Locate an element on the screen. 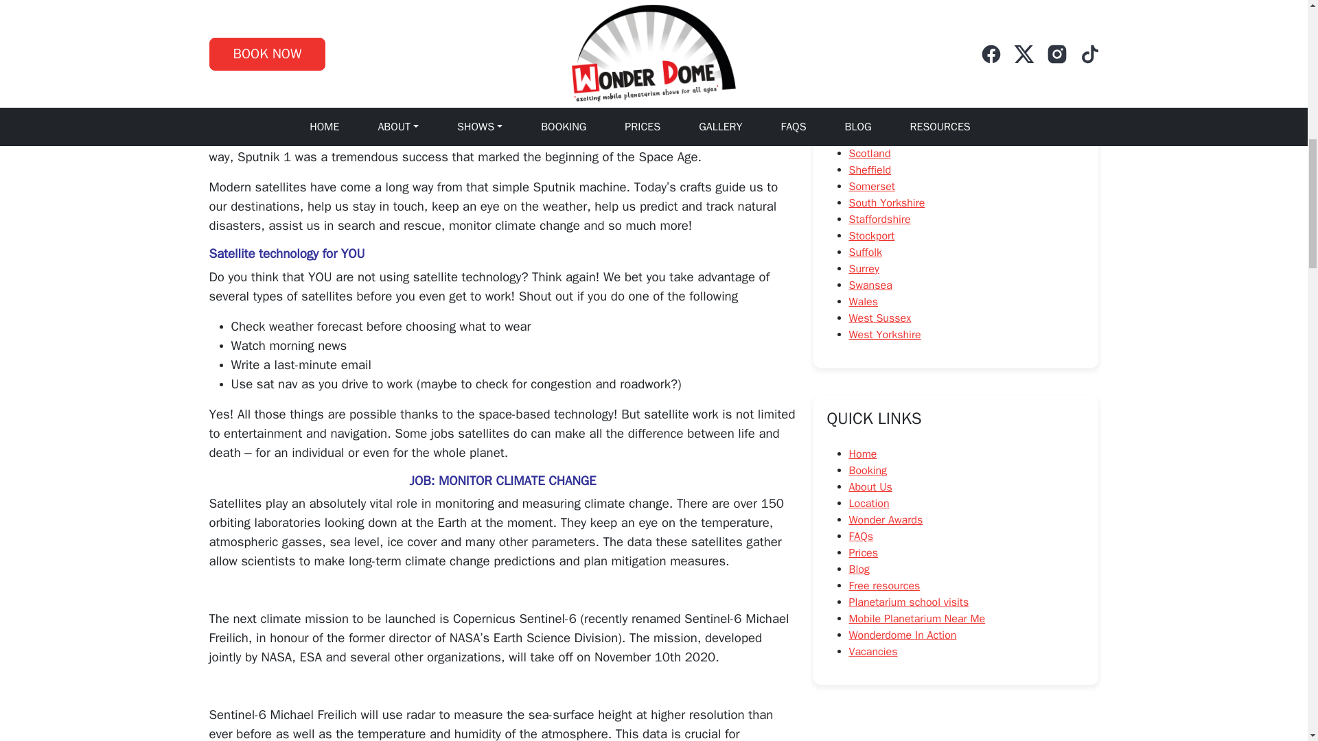 The height and width of the screenshot is (741, 1318). Sputnik 1 is located at coordinates (235, 137).